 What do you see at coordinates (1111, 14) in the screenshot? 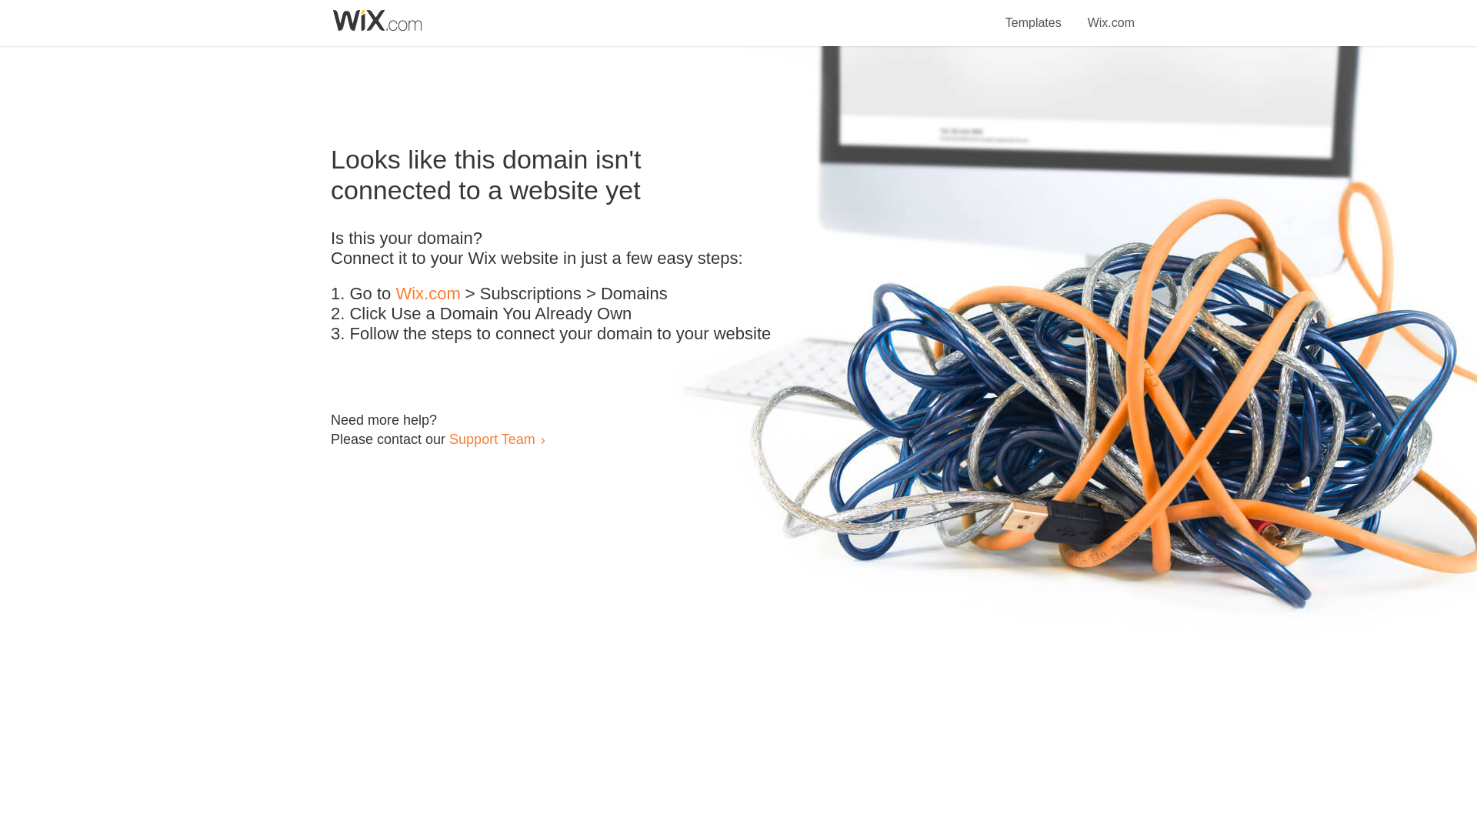
I see `Wix.com` at bounding box center [1111, 14].